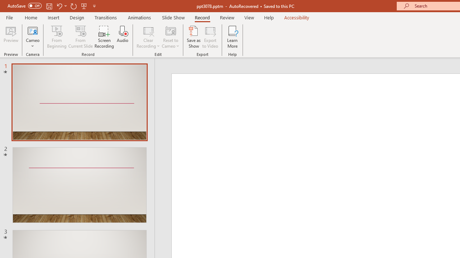 The width and height of the screenshot is (460, 258). I want to click on Reset to Cameo, so click(170, 37).